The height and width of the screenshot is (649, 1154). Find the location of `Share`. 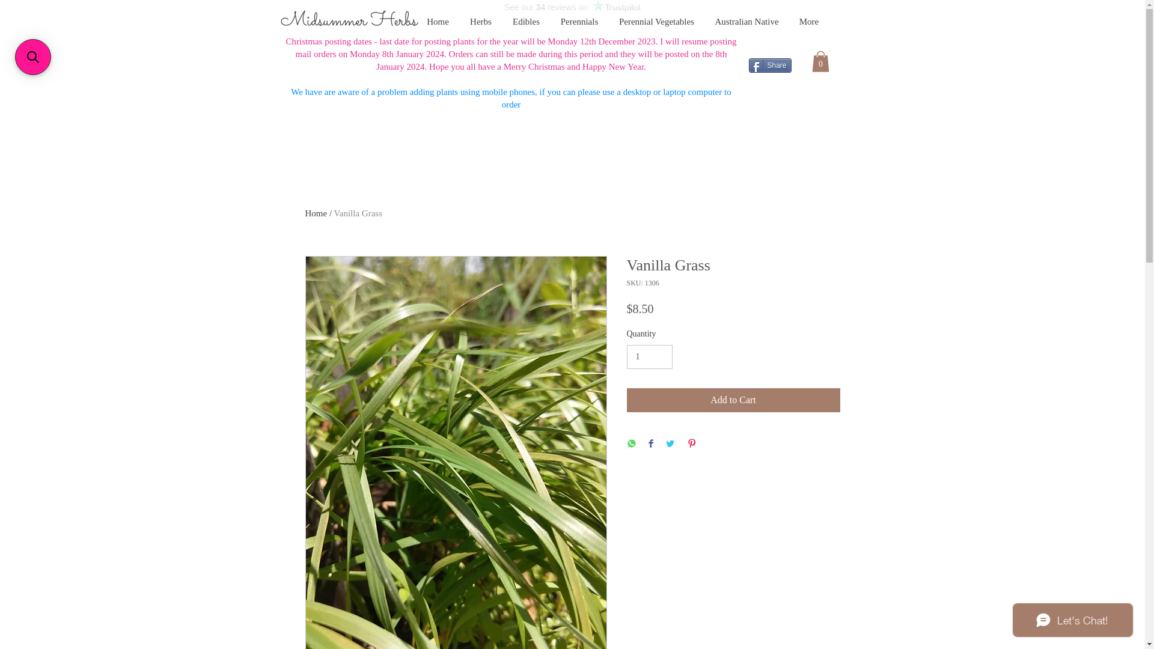

Share is located at coordinates (771, 66).